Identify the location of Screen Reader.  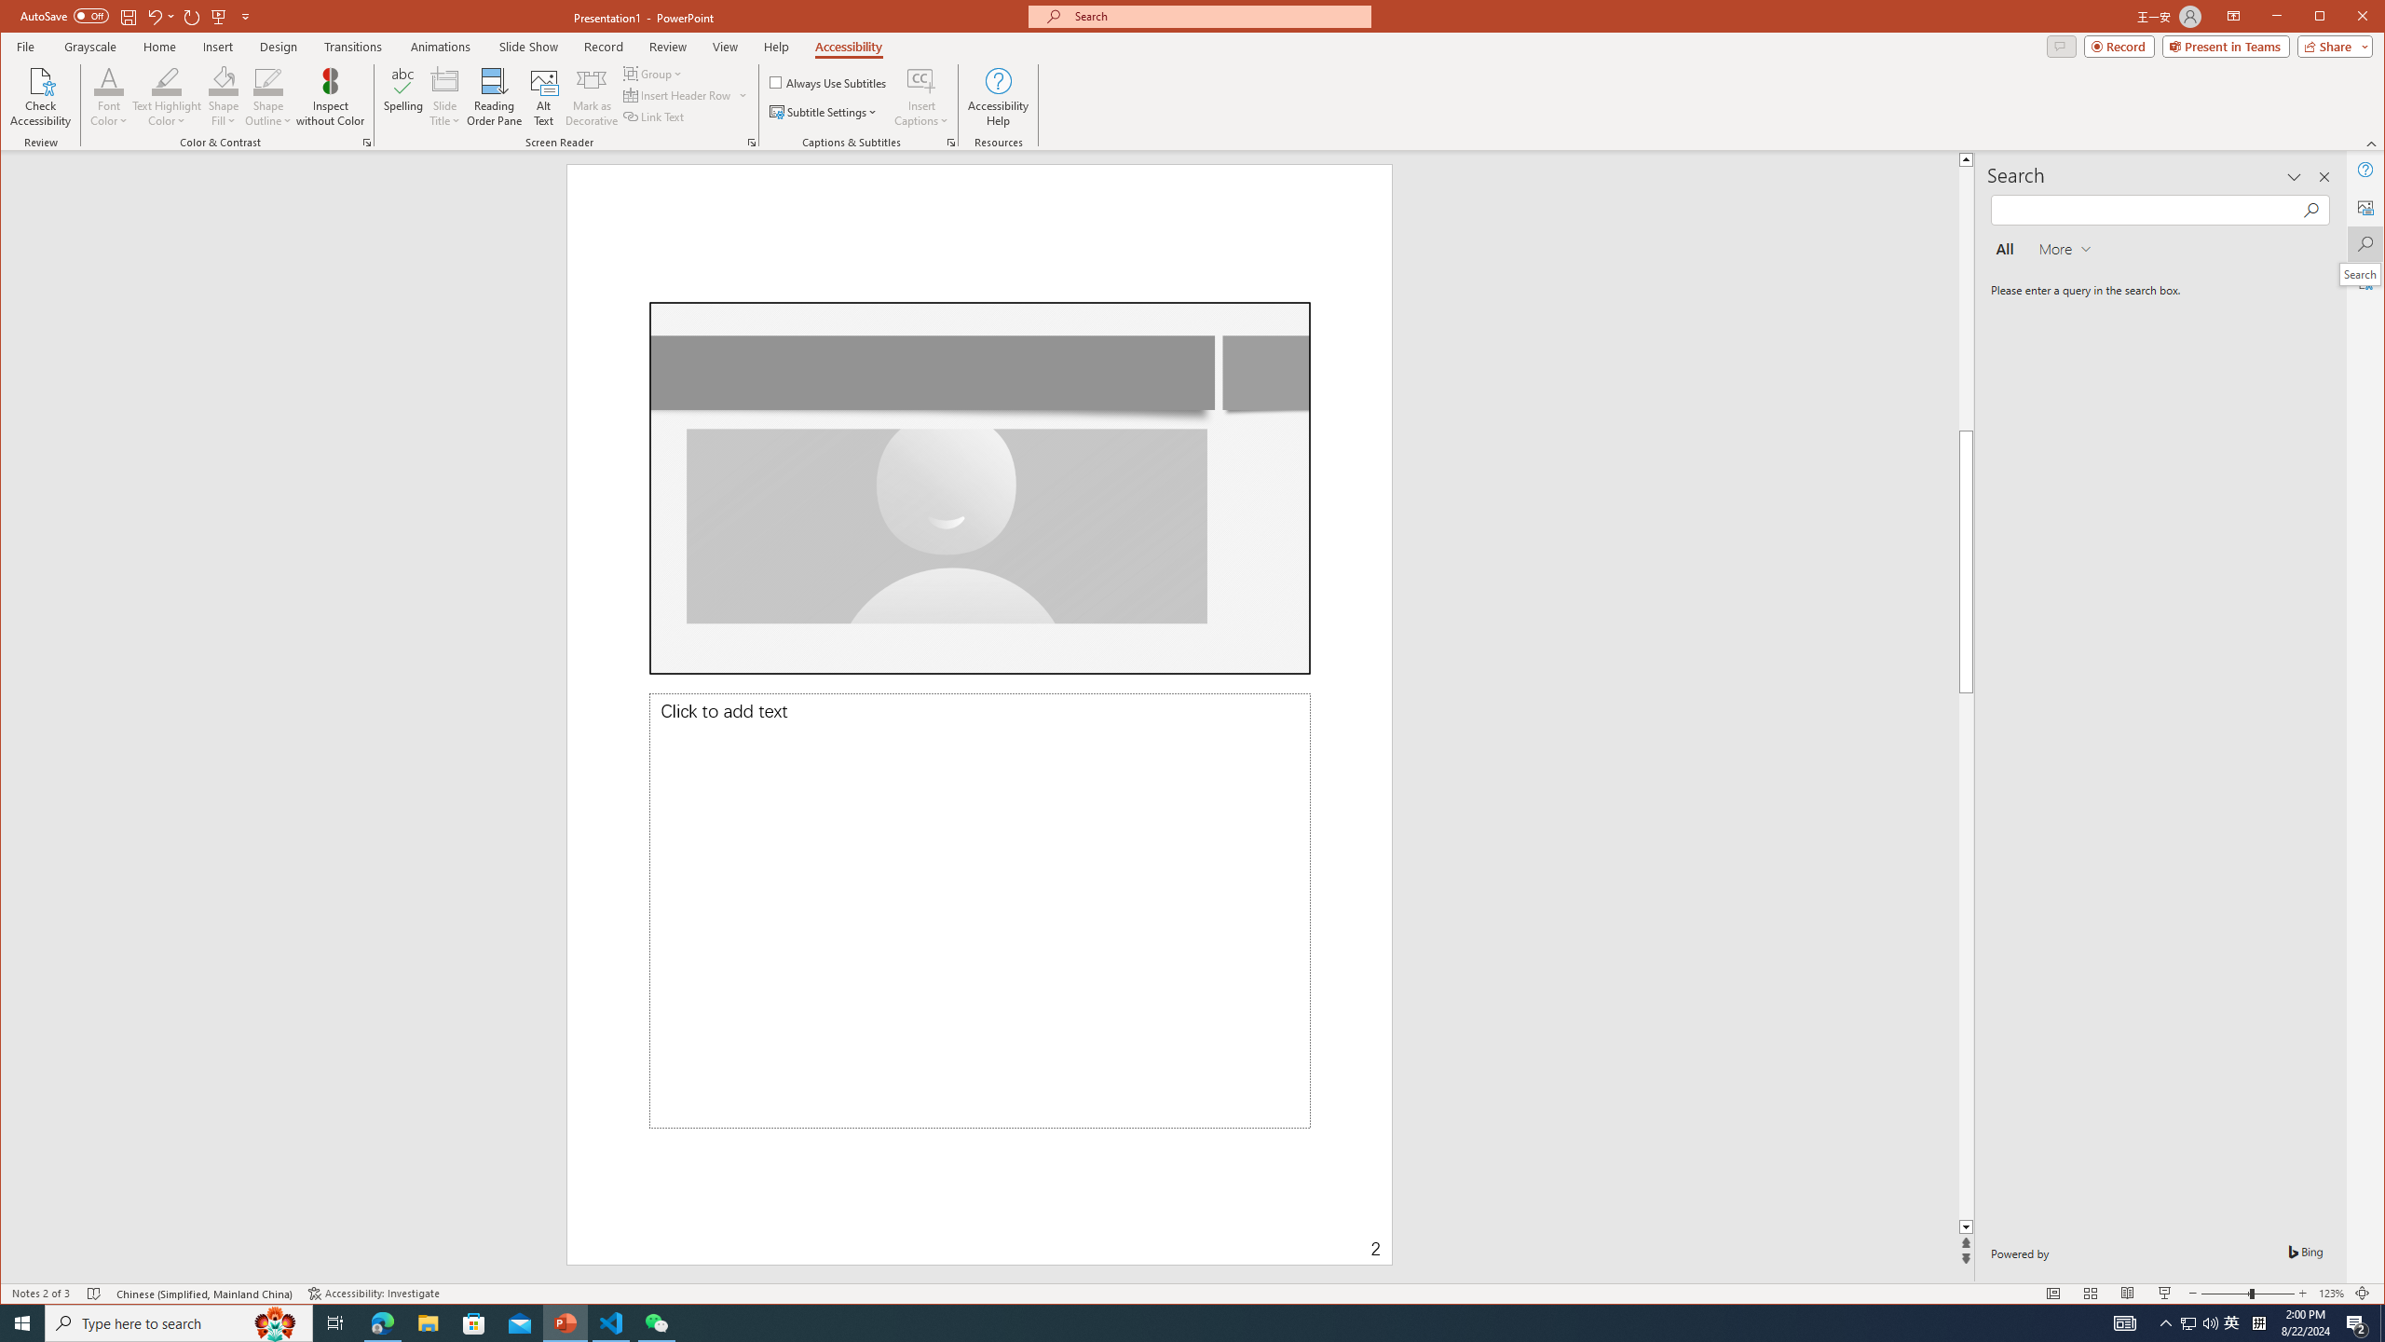
(751, 143).